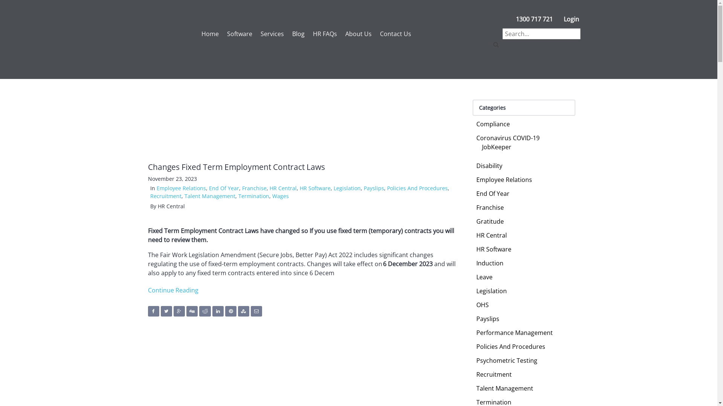 This screenshot has width=723, height=406. Describe the element at coordinates (483, 305) in the screenshot. I see `OHS` at that location.